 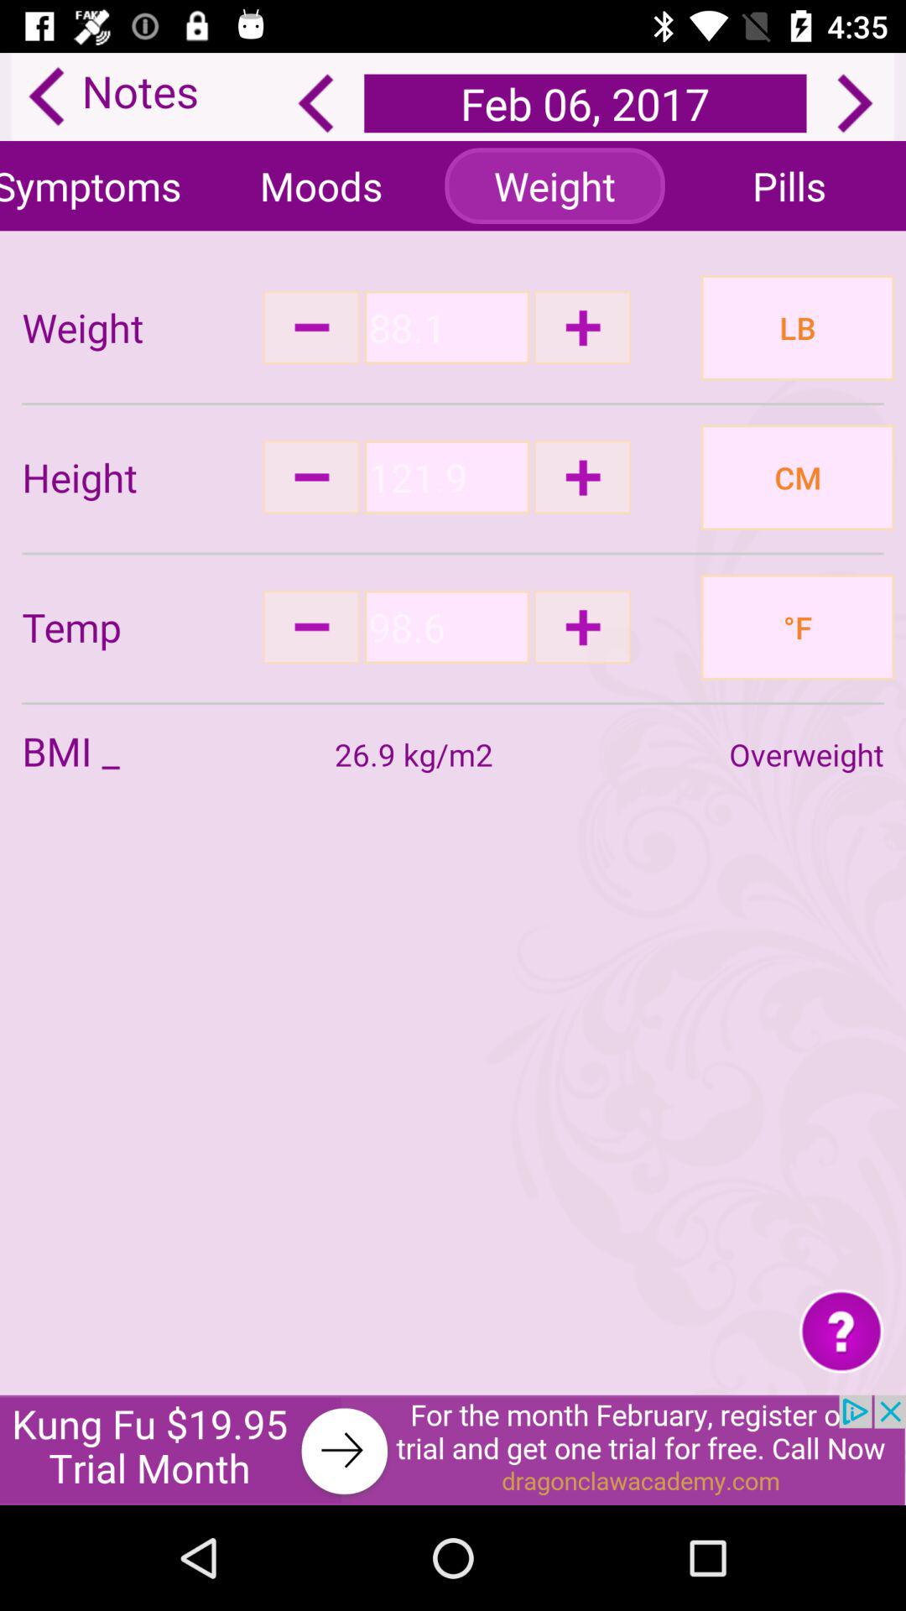 I want to click on increase temp, so click(x=582, y=627).